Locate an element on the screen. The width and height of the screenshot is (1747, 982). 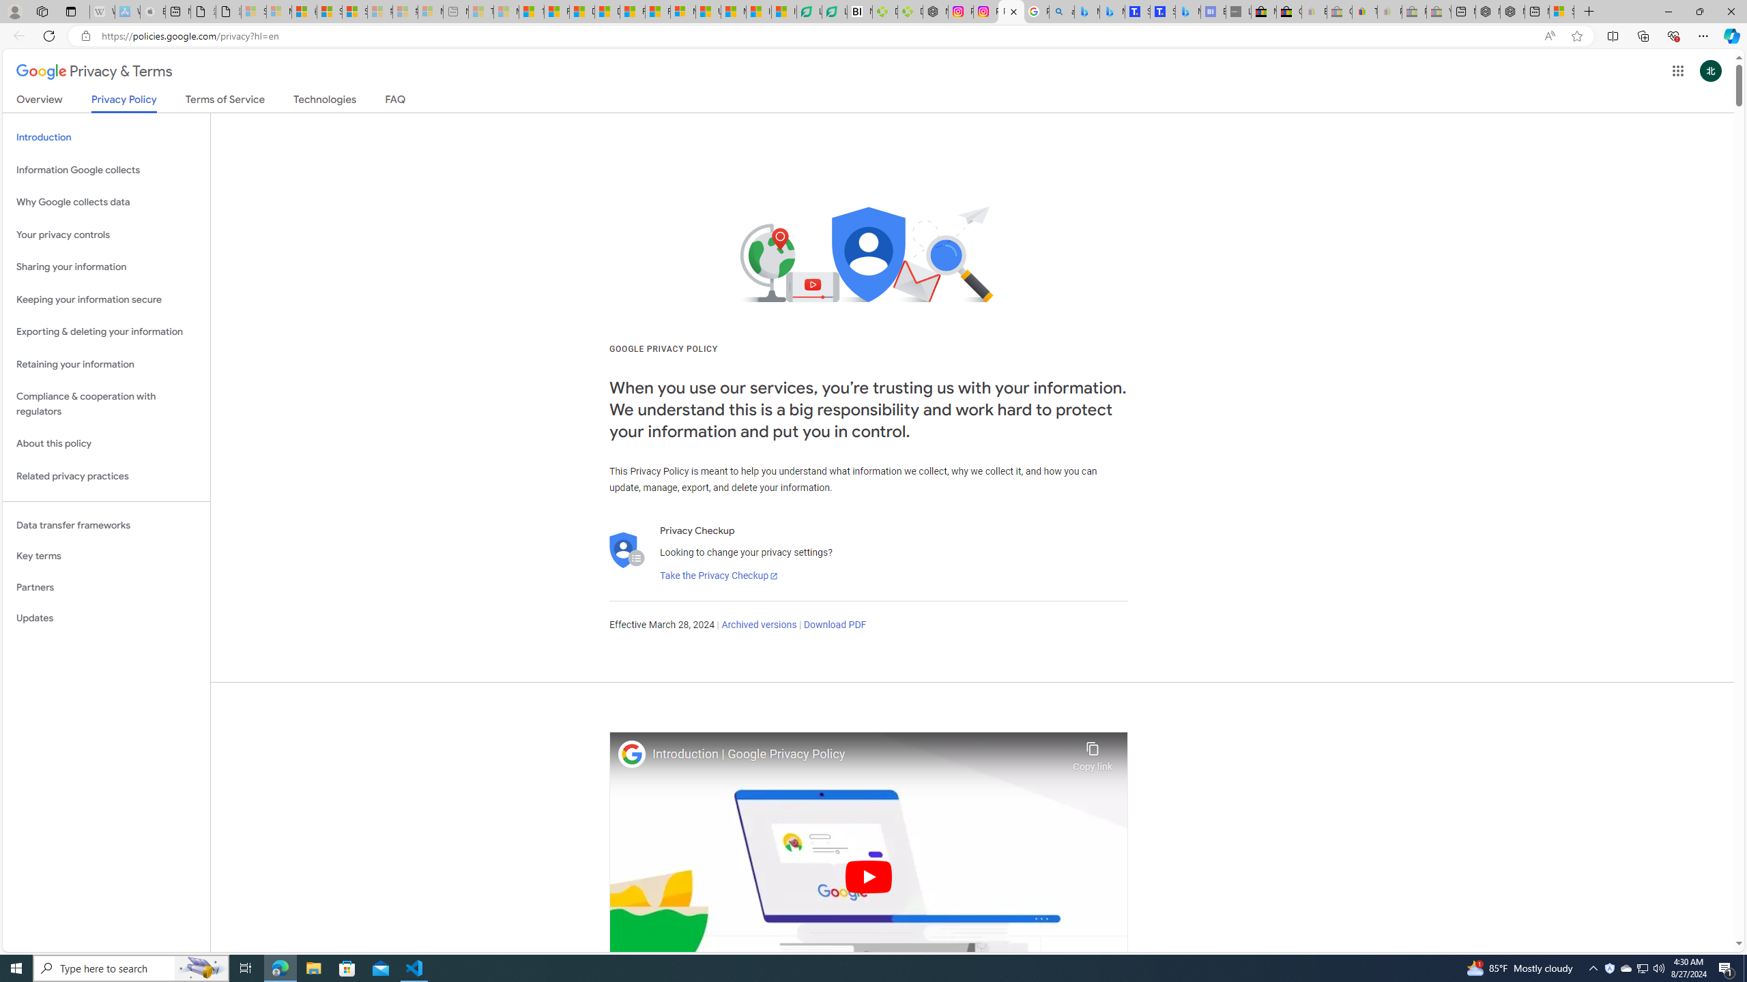
Download PDF is located at coordinates (835, 625).